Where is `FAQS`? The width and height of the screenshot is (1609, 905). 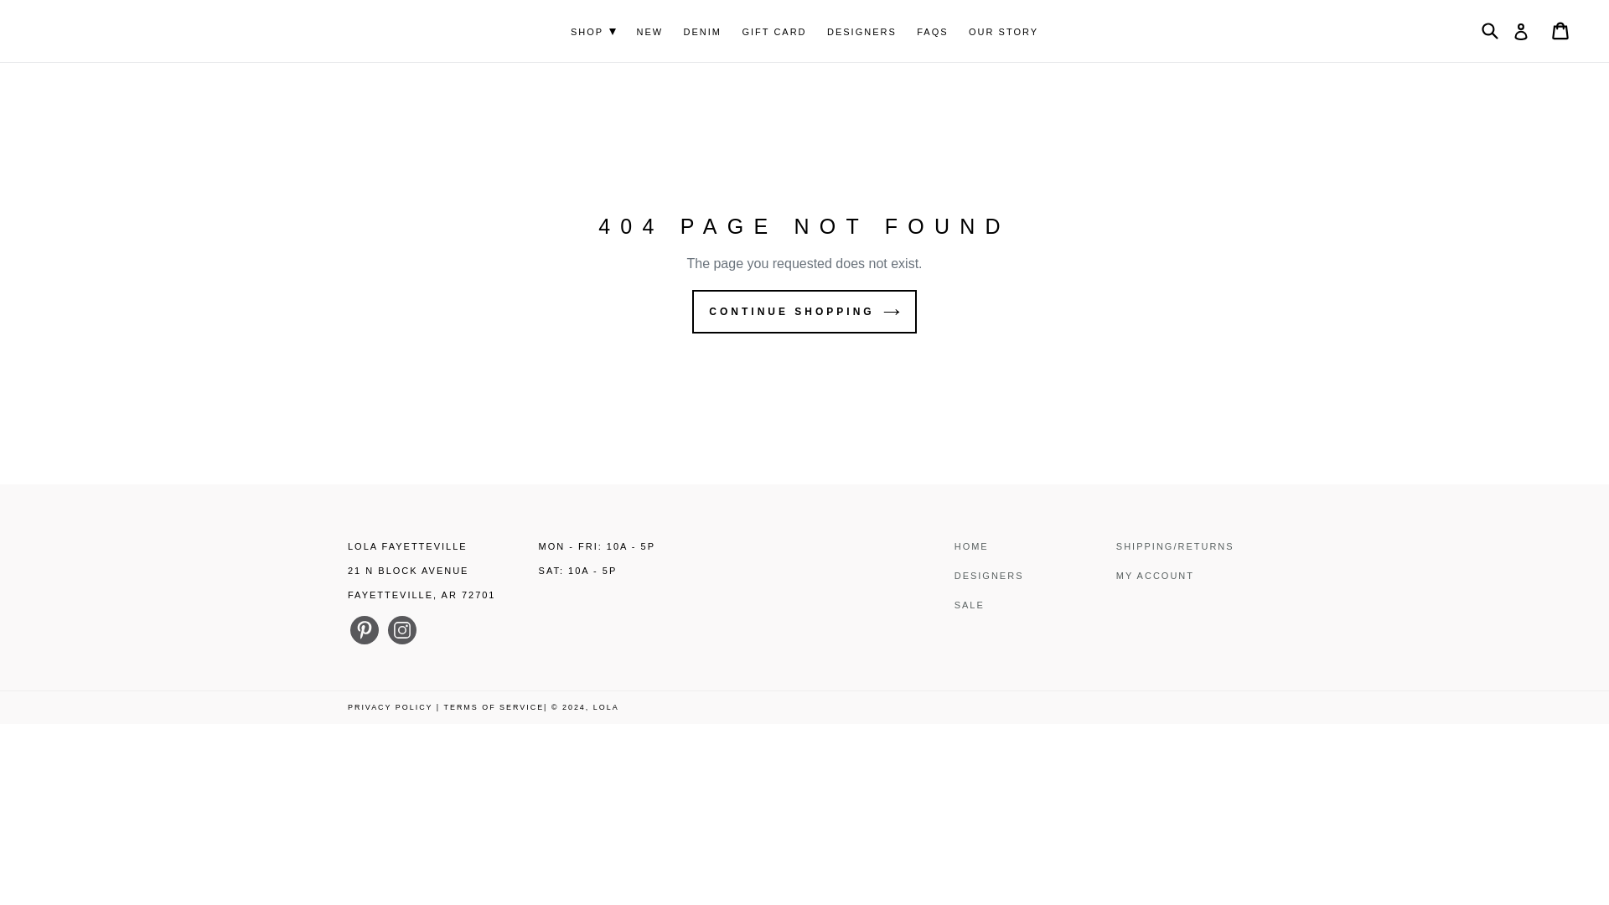
FAQS is located at coordinates (932, 32).